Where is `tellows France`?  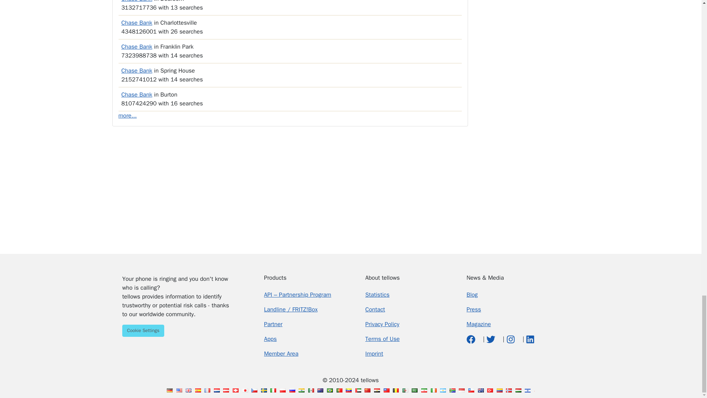 tellows France is located at coordinates (207, 390).